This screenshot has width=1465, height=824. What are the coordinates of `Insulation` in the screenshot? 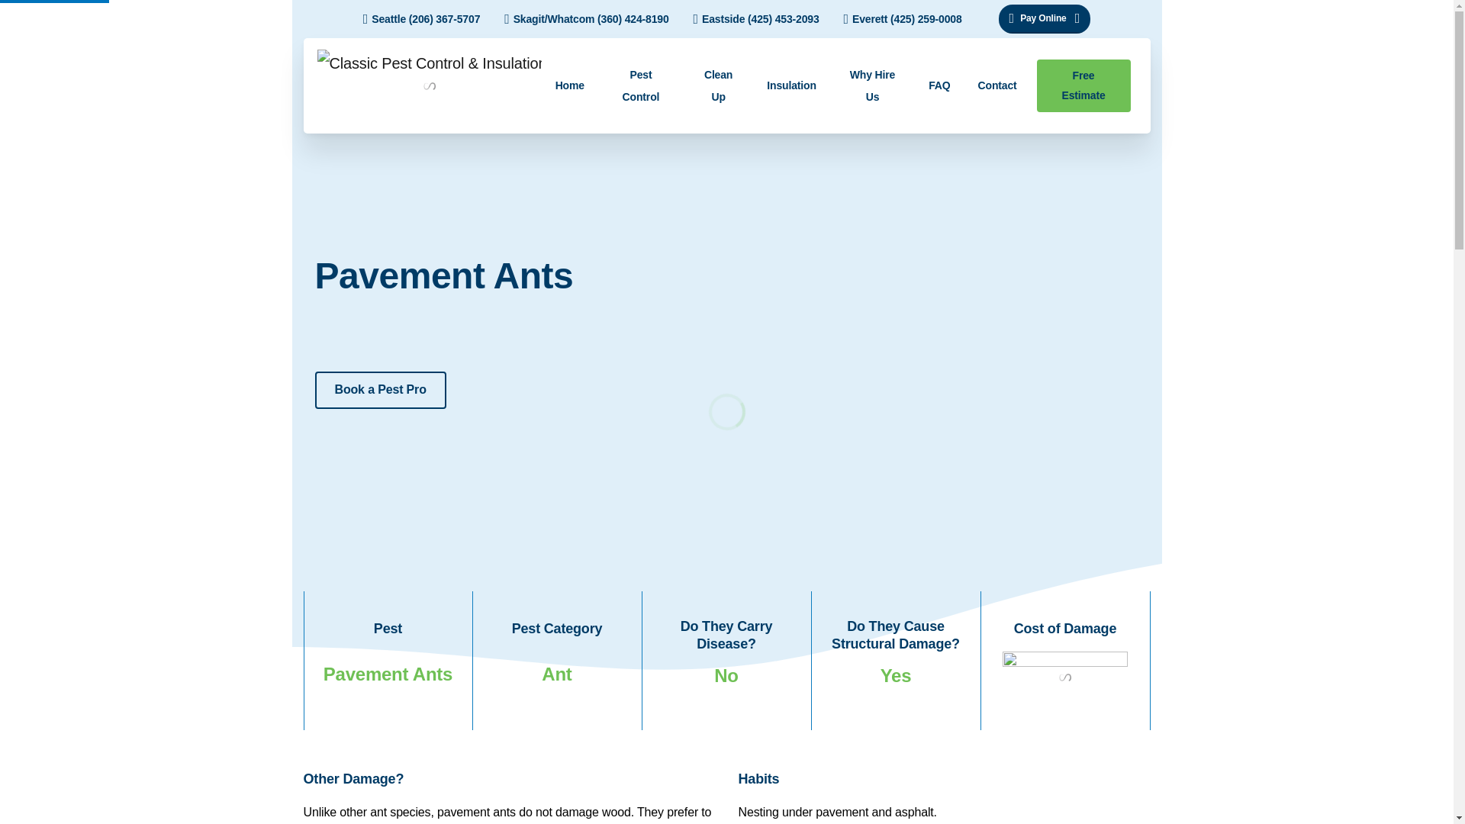 It's located at (790, 85).